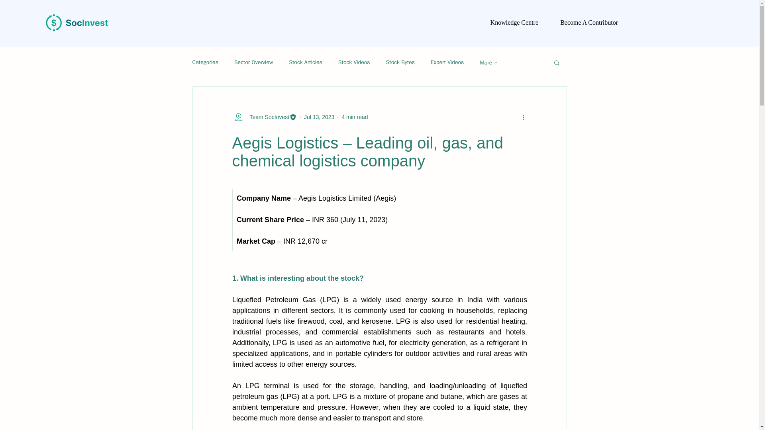 The height and width of the screenshot is (430, 765). Describe the element at coordinates (253, 62) in the screenshot. I see `Sector Overview` at that location.